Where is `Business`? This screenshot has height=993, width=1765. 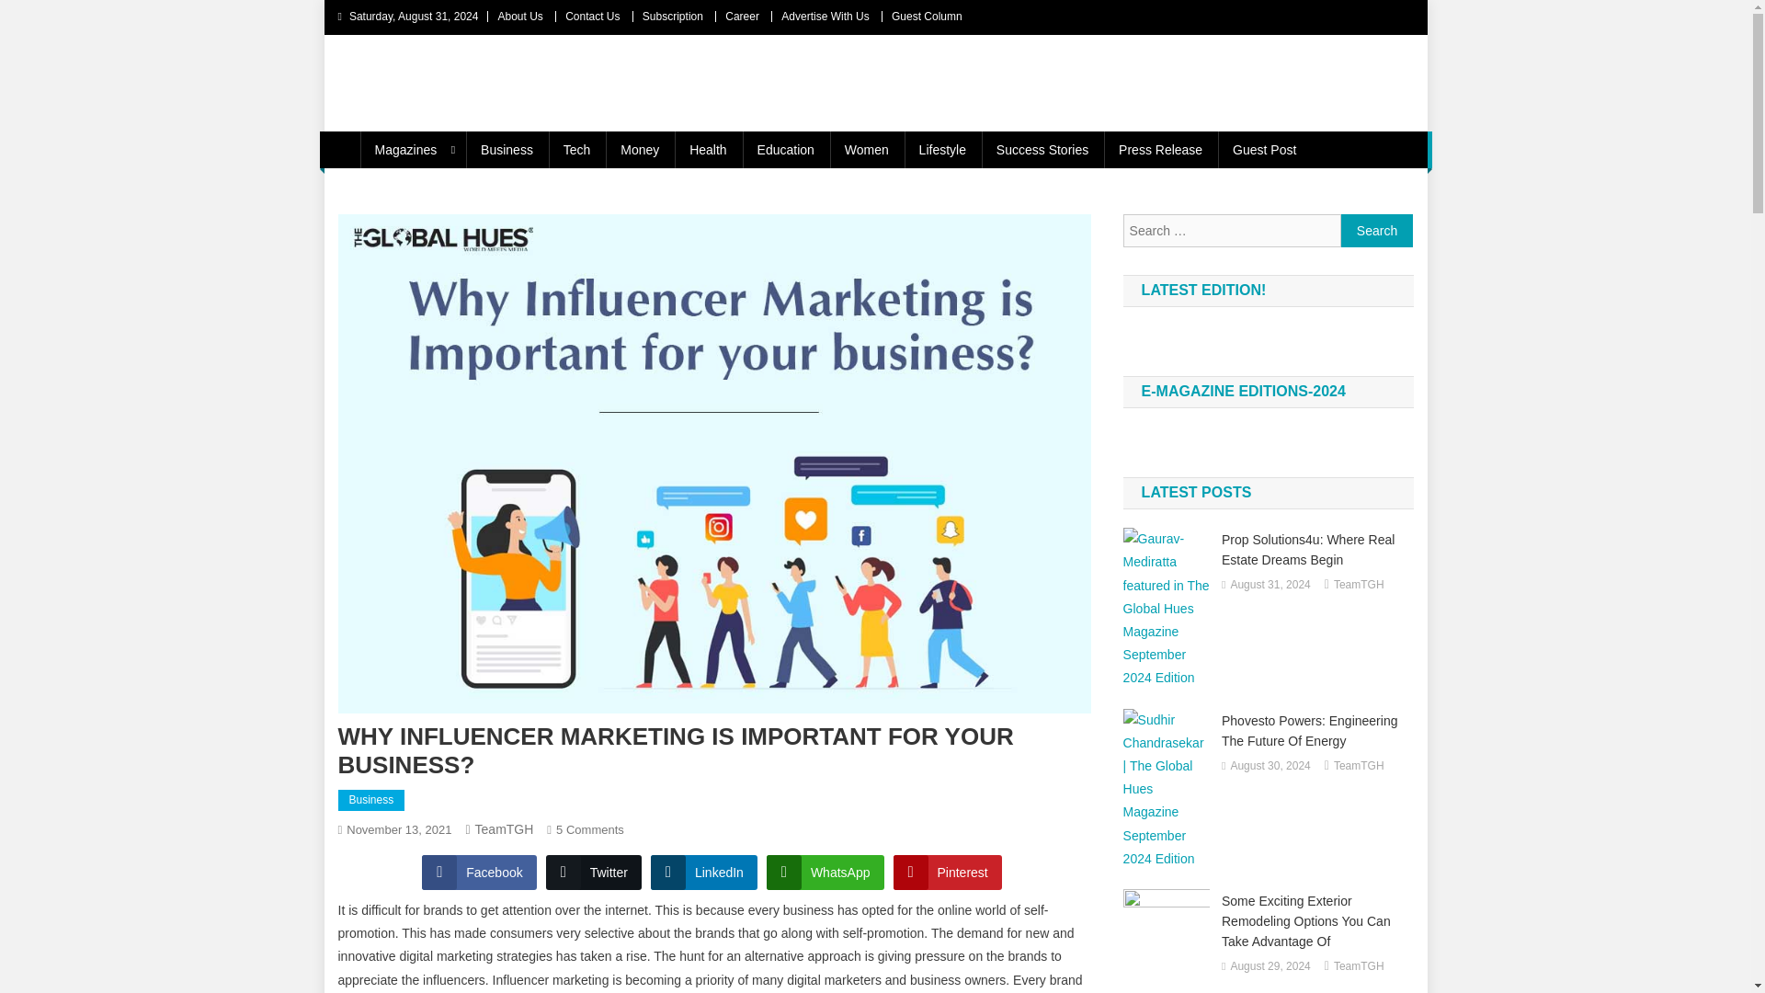 Business is located at coordinates (371, 800).